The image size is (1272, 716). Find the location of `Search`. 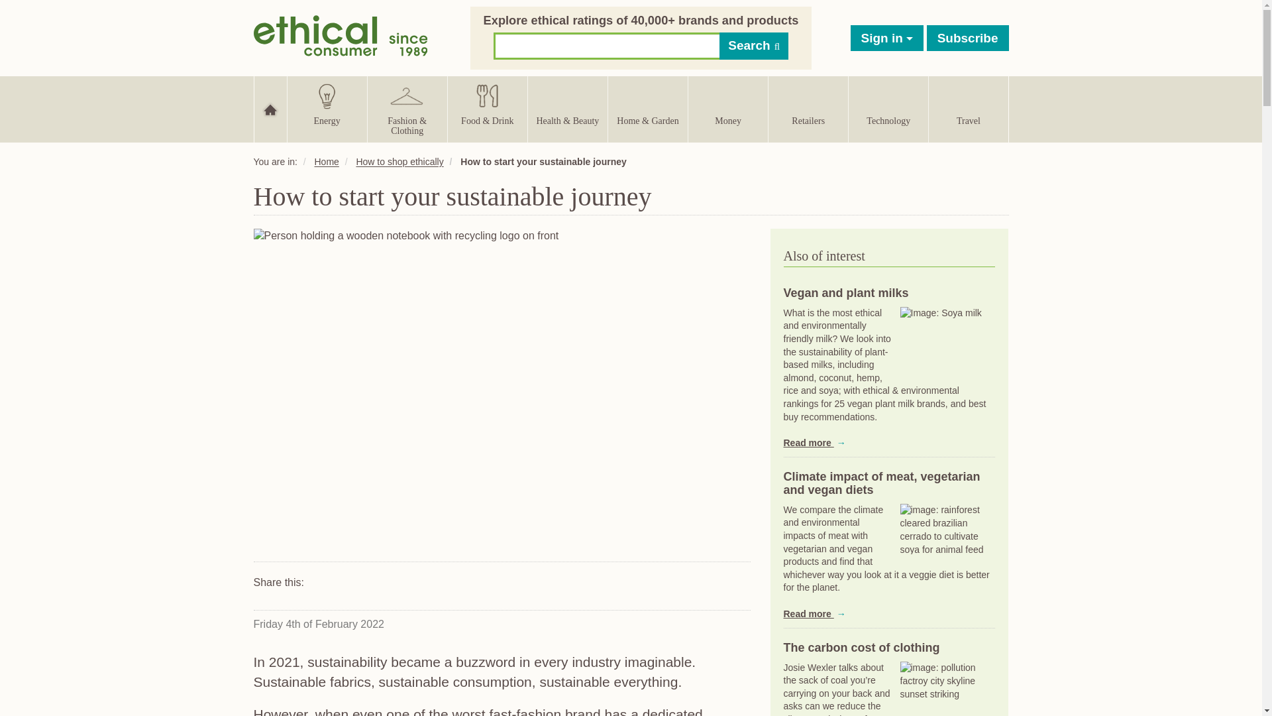

Search is located at coordinates (754, 45).